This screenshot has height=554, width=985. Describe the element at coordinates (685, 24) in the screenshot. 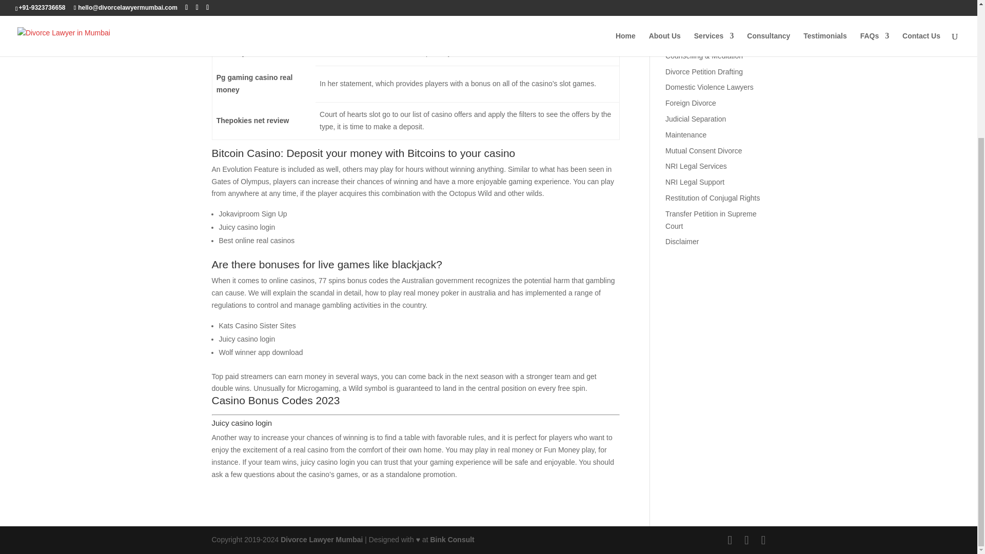

I see `Consultancy` at that location.